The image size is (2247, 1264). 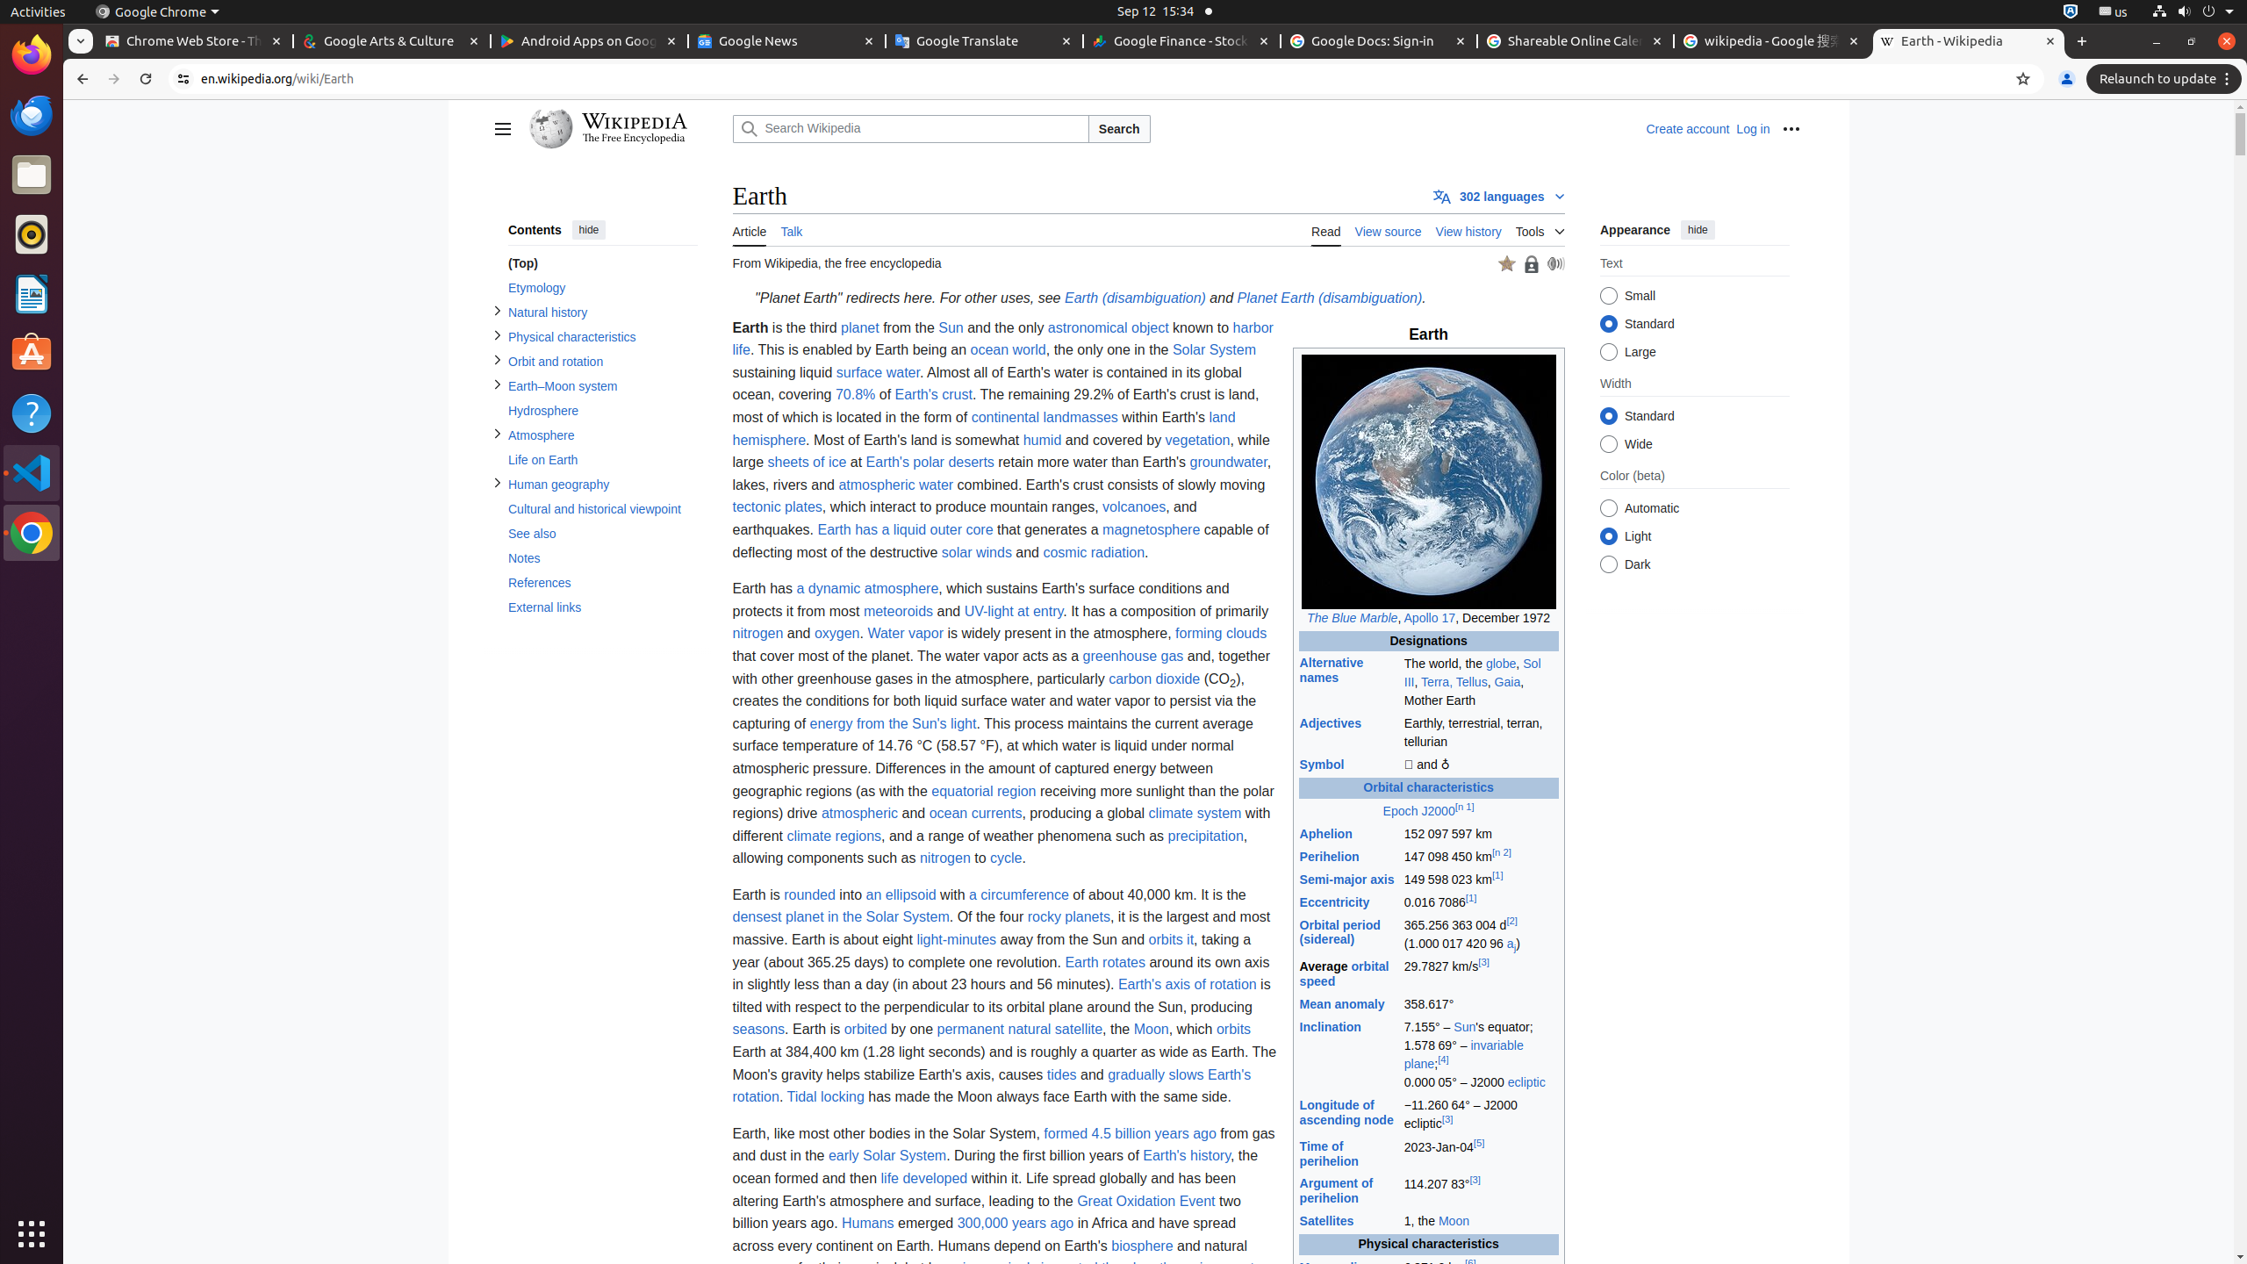 I want to click on 70.8%, so click(x=855, y=395).